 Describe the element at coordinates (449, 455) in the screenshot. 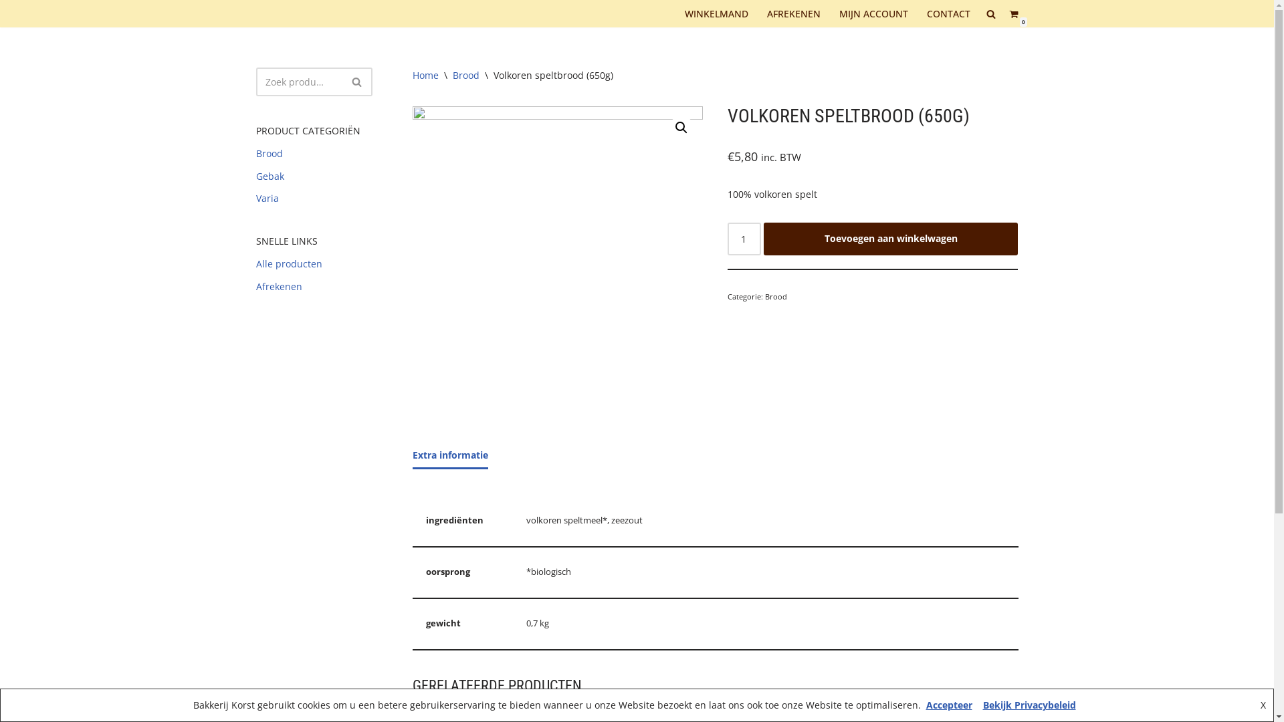

I see `Extra informatie` at that location.